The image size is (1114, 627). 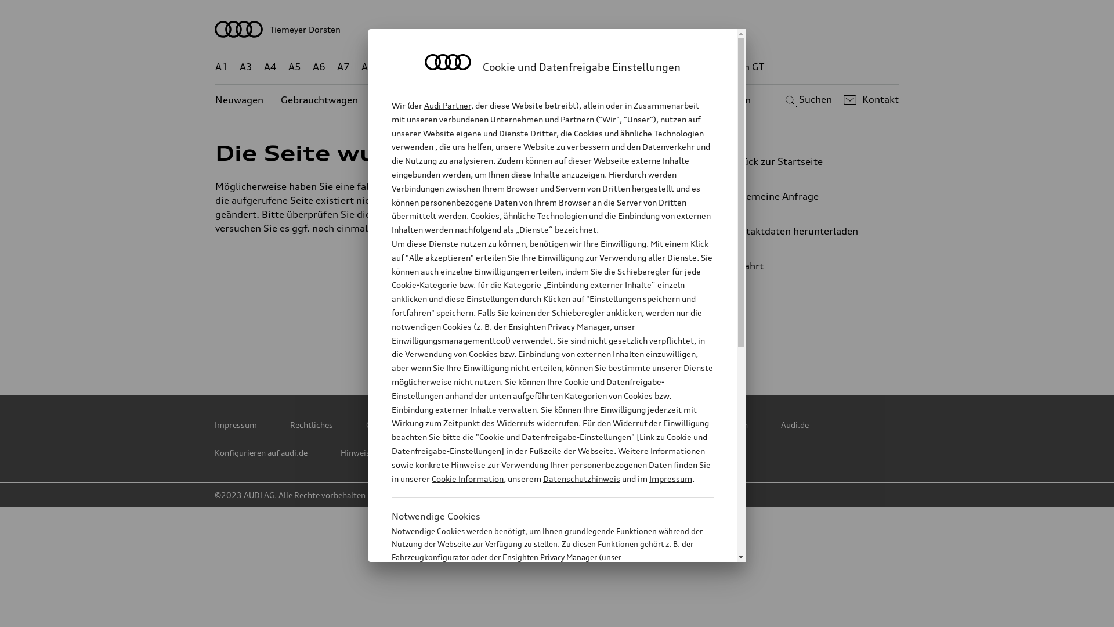 I want to click on Kundenservice, so click(x=563, y=100).